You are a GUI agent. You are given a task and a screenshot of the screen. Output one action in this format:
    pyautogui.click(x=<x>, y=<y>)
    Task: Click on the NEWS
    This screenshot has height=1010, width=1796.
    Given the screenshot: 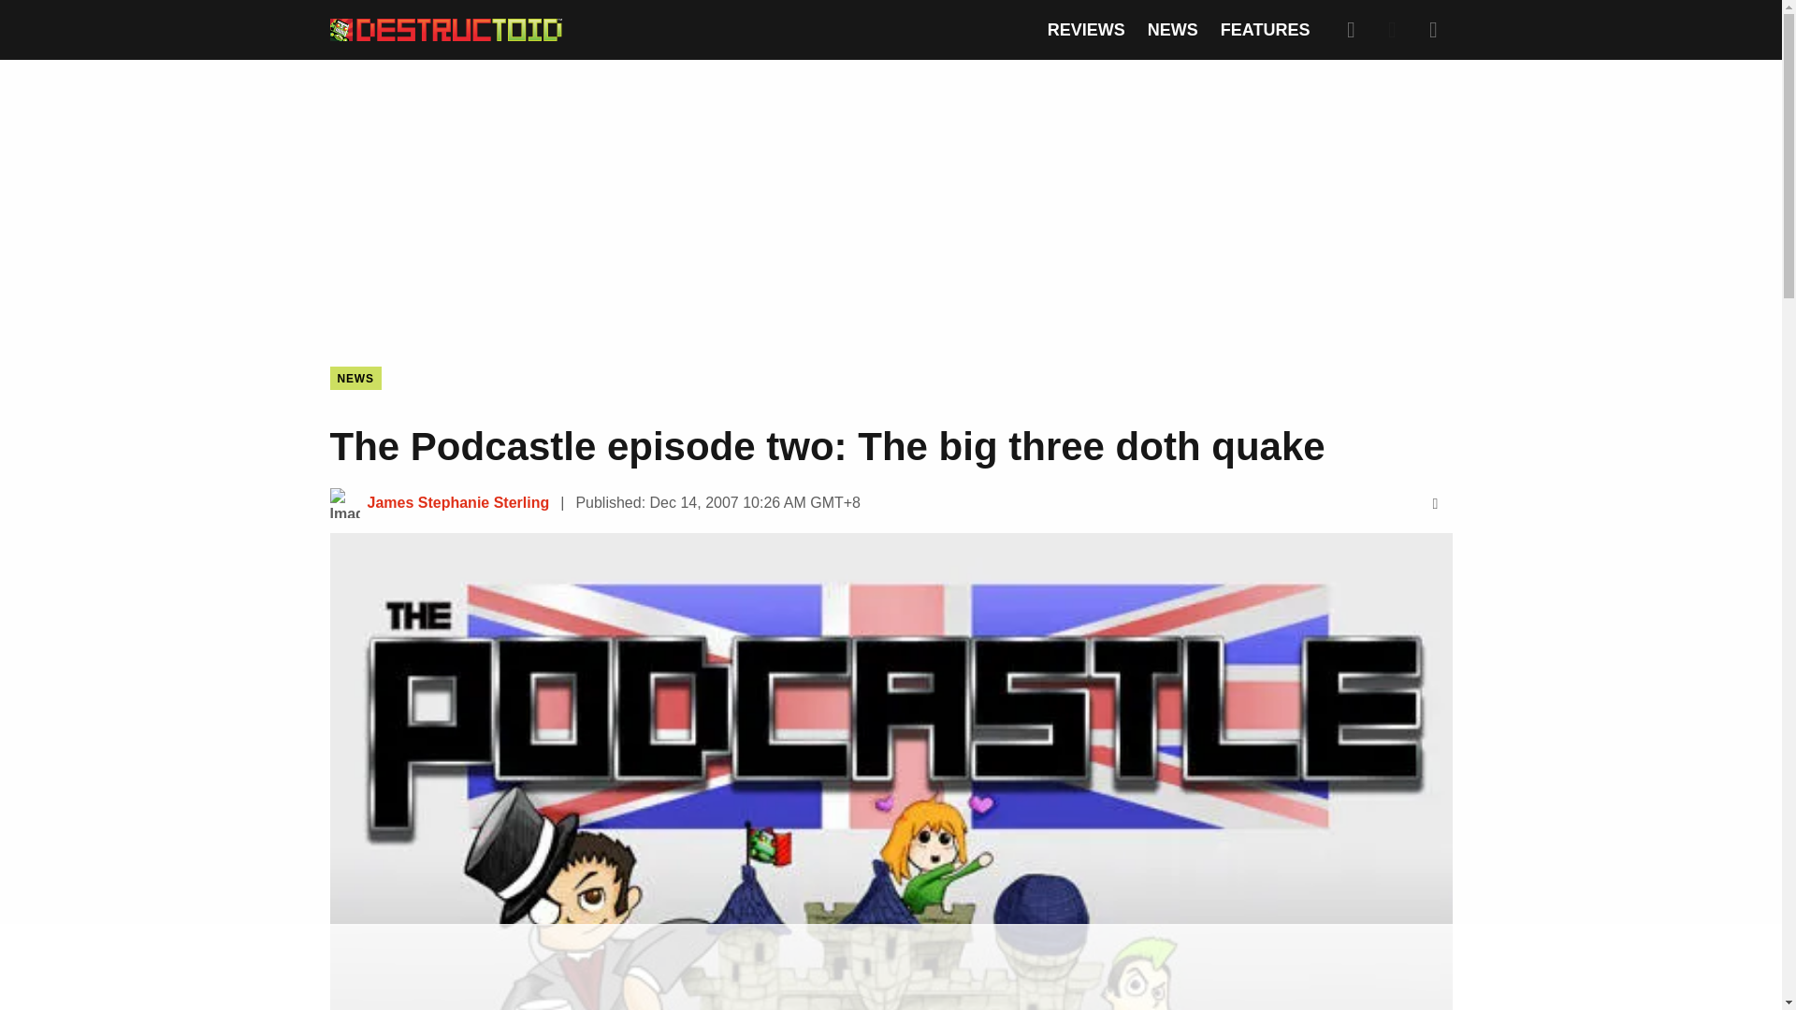 What is the action you would take?
    pyautogui.click(x=1172, y=30)
    